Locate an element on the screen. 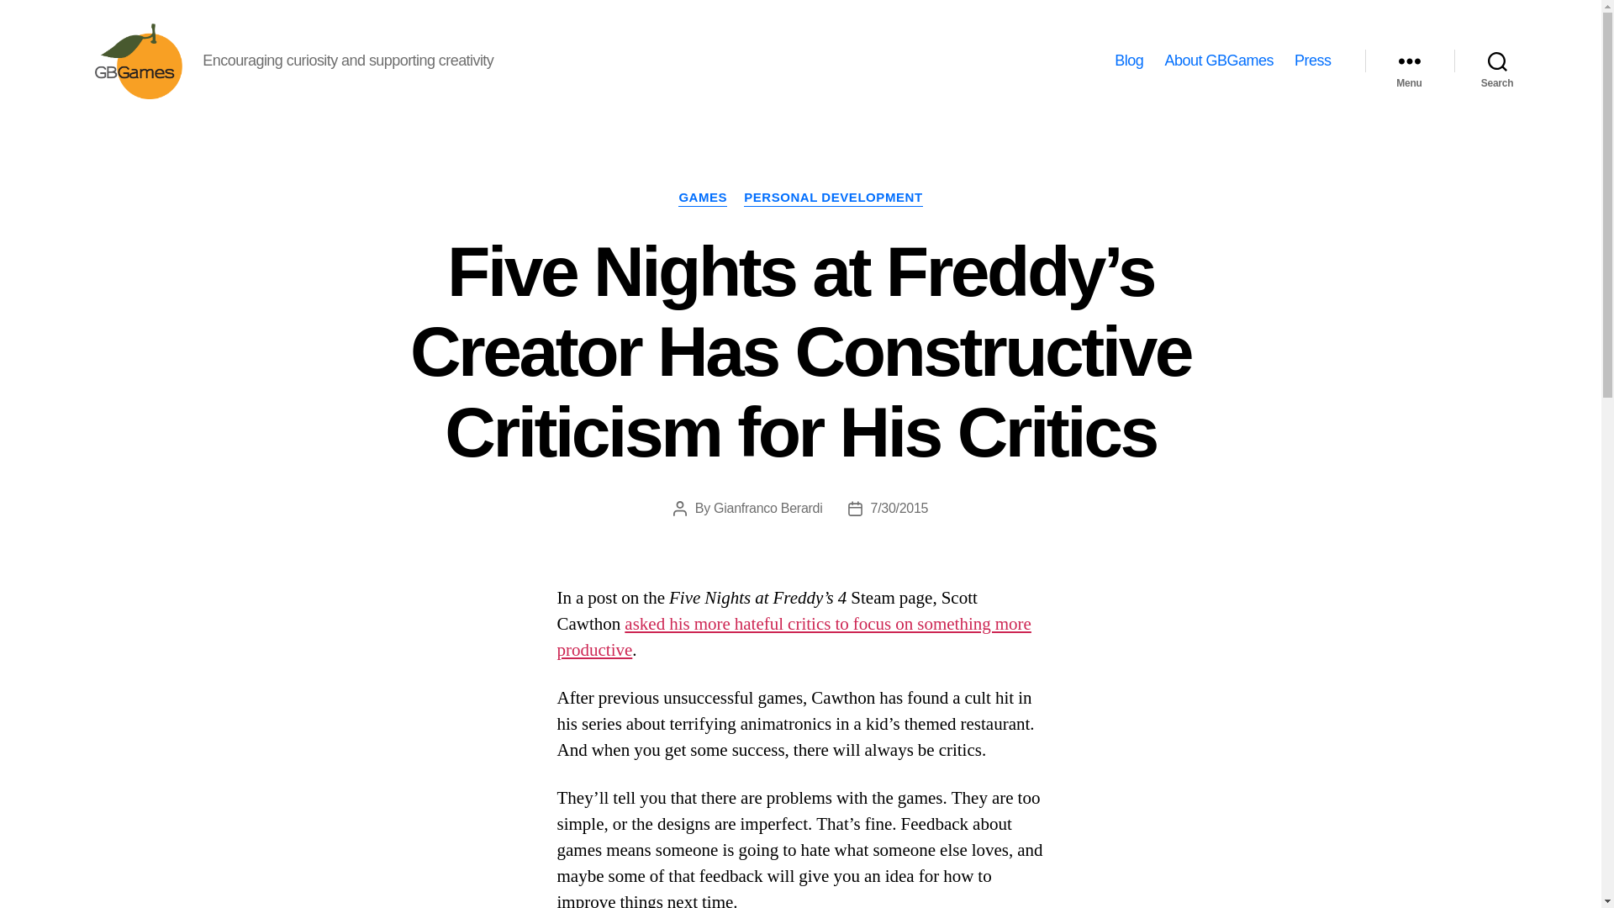  Search is located at coordinates (1497, 61).